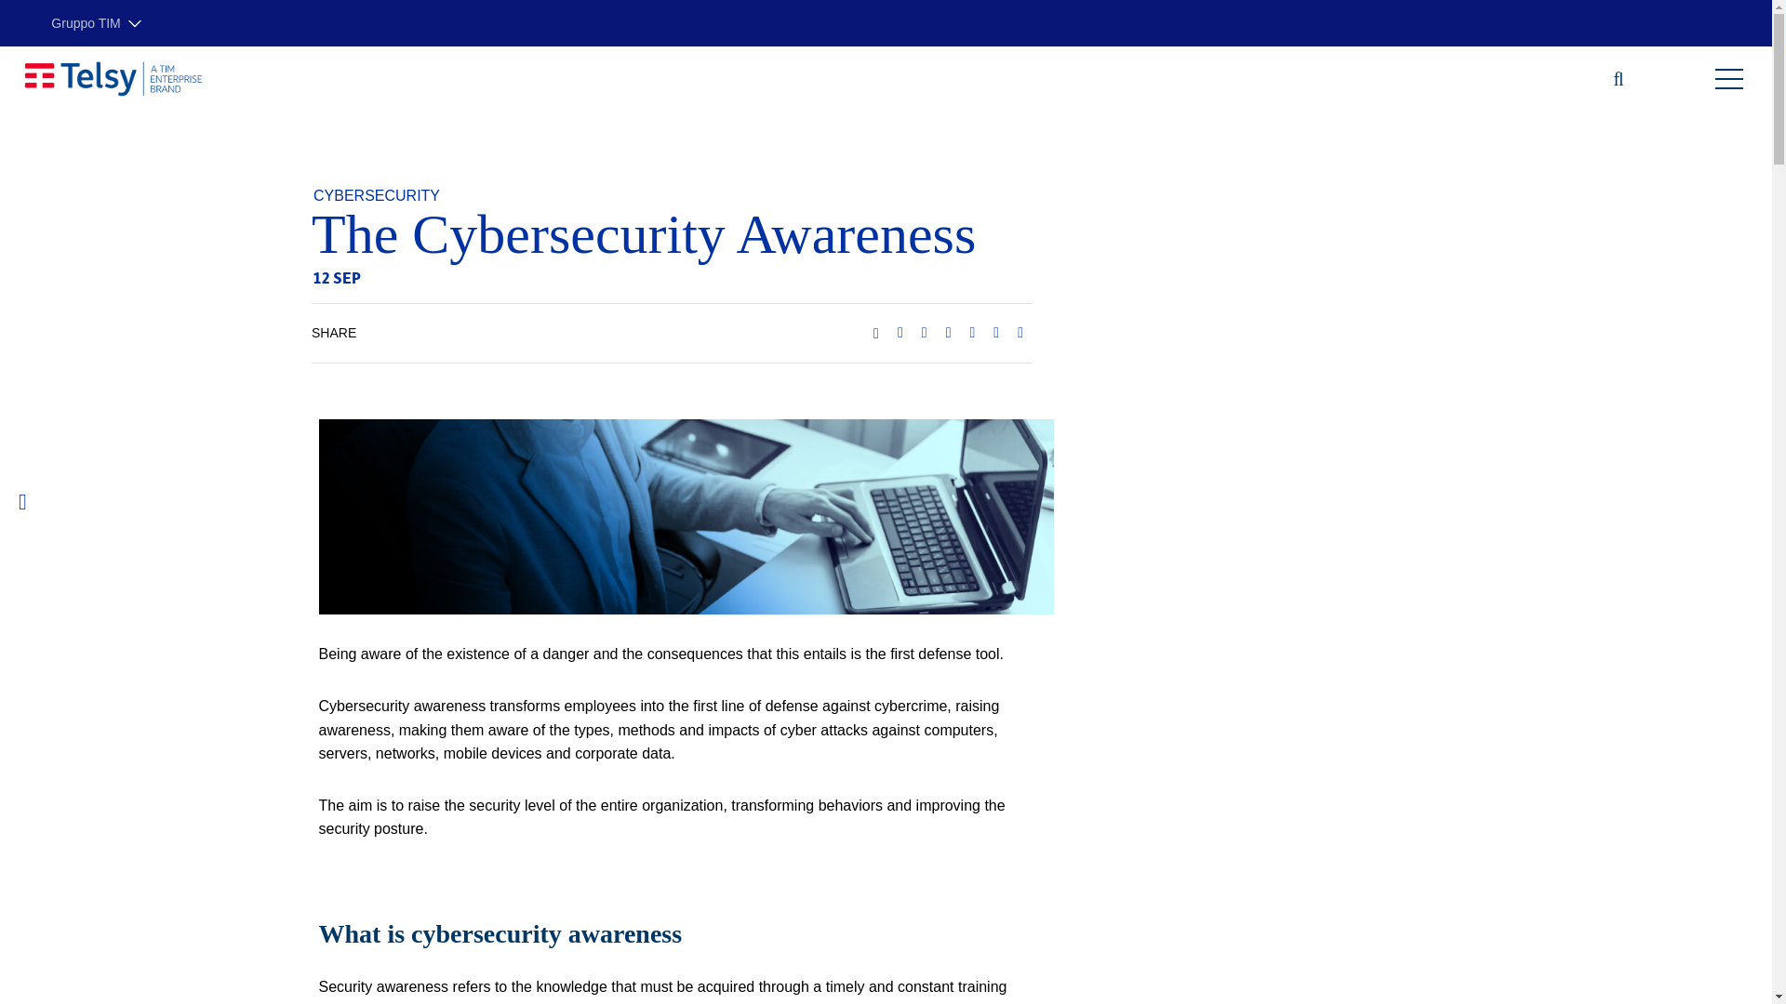 The width and height of the screenshot is (1786, 1004). What do you see at coordinates (96, 23) in the screenshot?
I see `Gruppo TIM` at bounding box center [96, 23].